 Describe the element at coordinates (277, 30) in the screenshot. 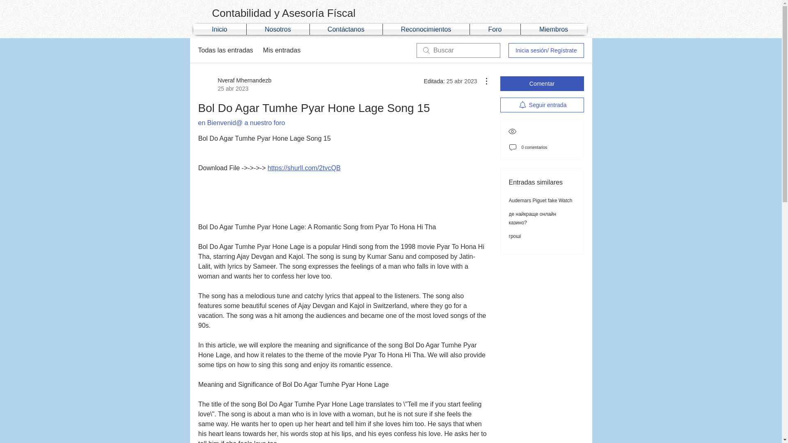

I see `Nosotros` at that location.